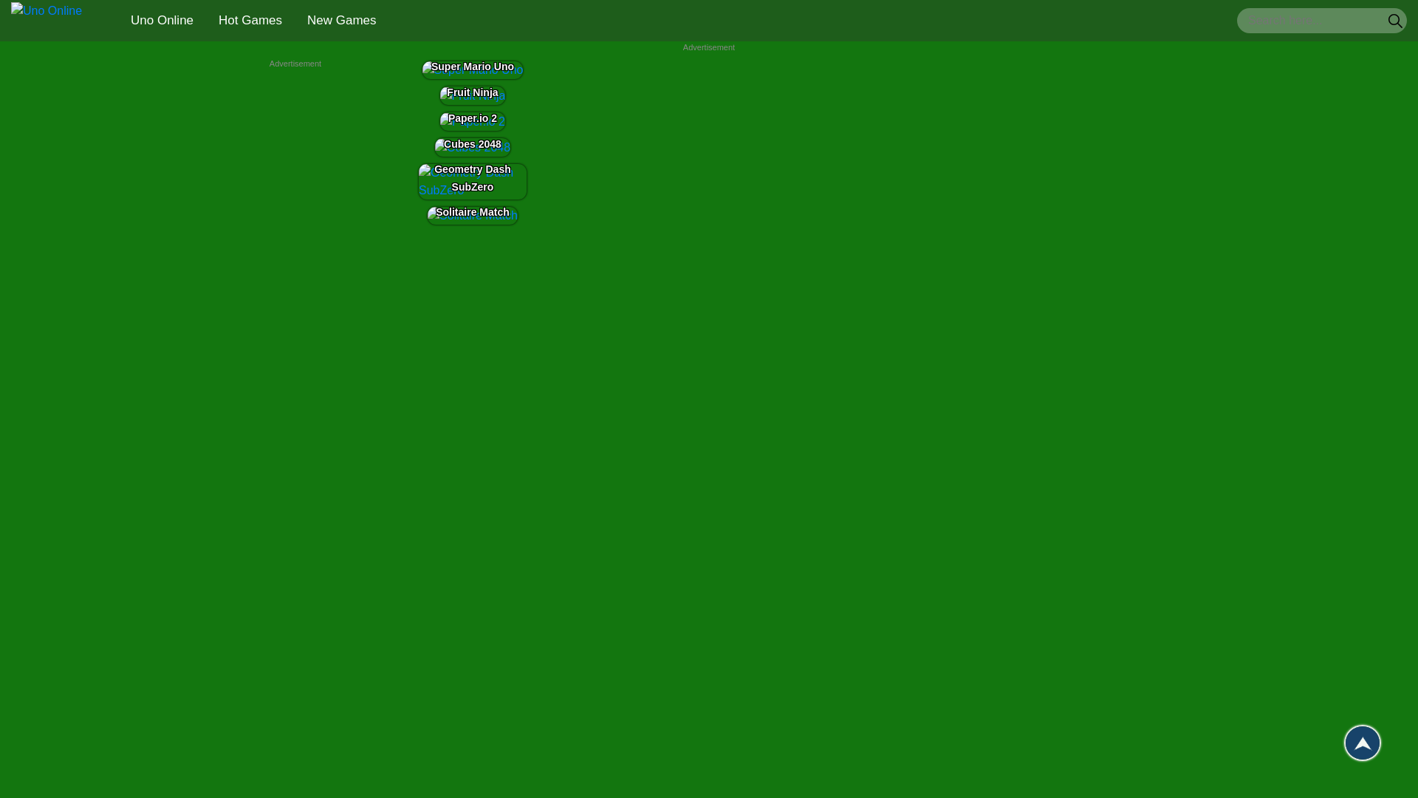  What do you see at coordinates (473, 95) in the screenshot?
I see `Fruit Ninja` at bounding box center [473, 95].